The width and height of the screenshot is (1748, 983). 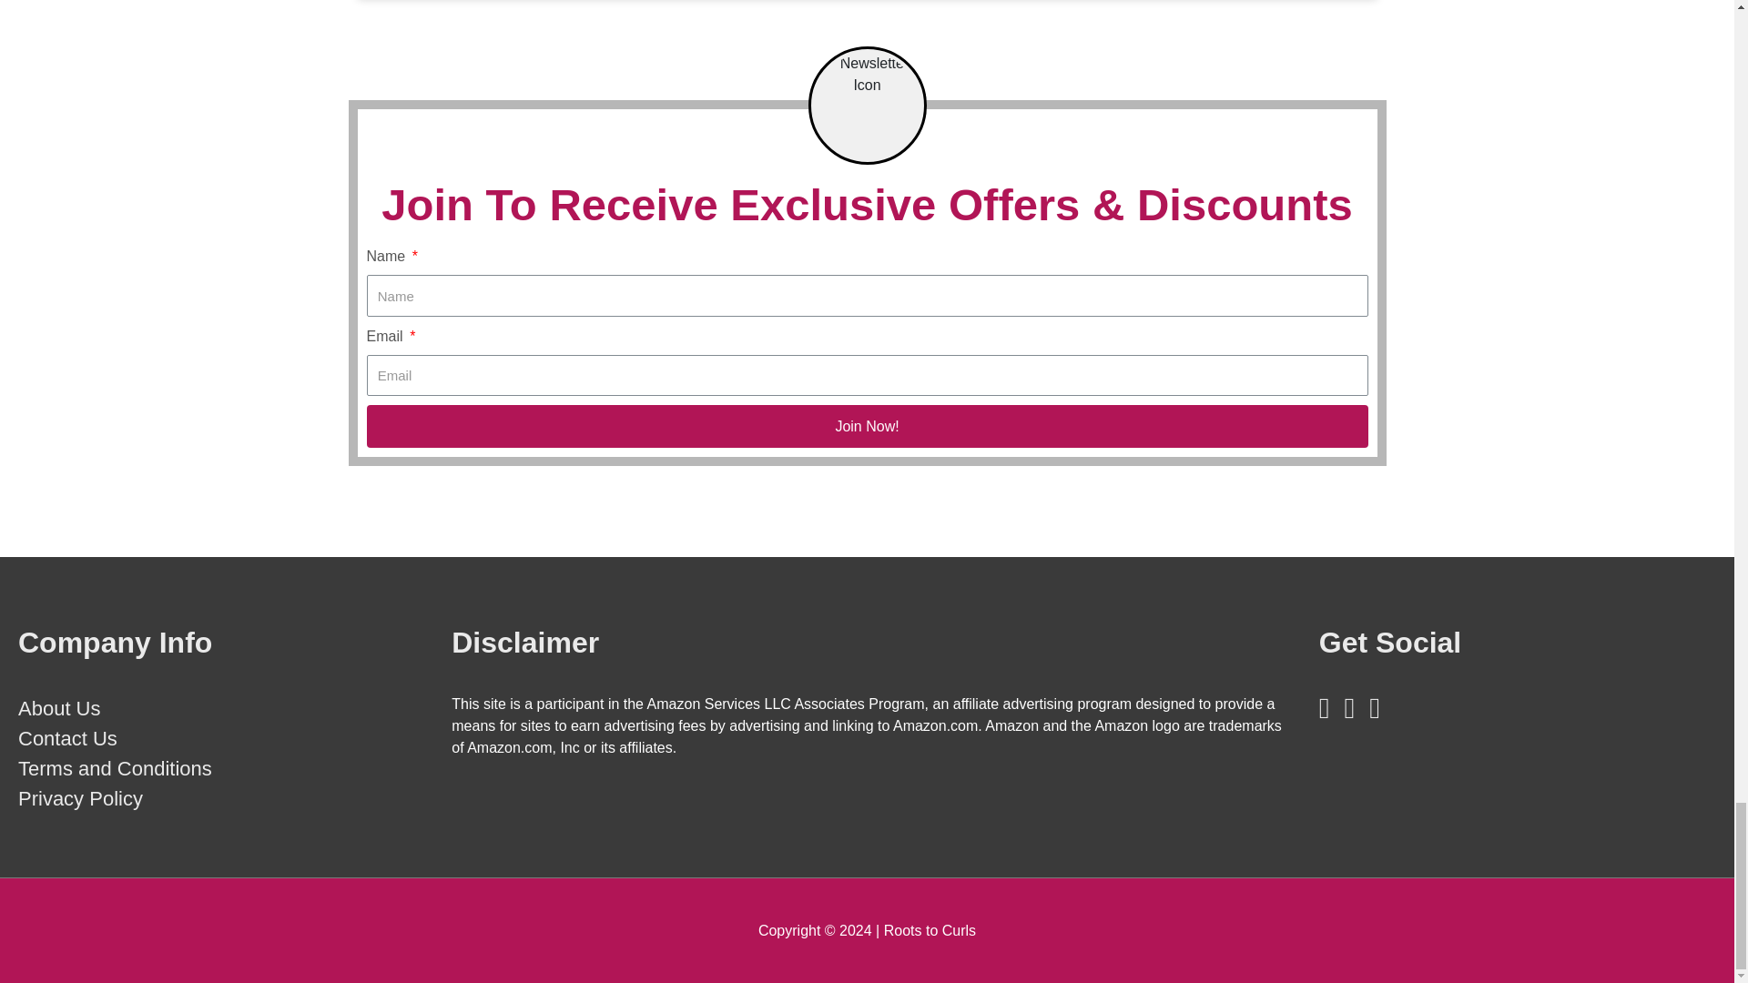 I want to click on Contact Us, so click(x=67, y=739).